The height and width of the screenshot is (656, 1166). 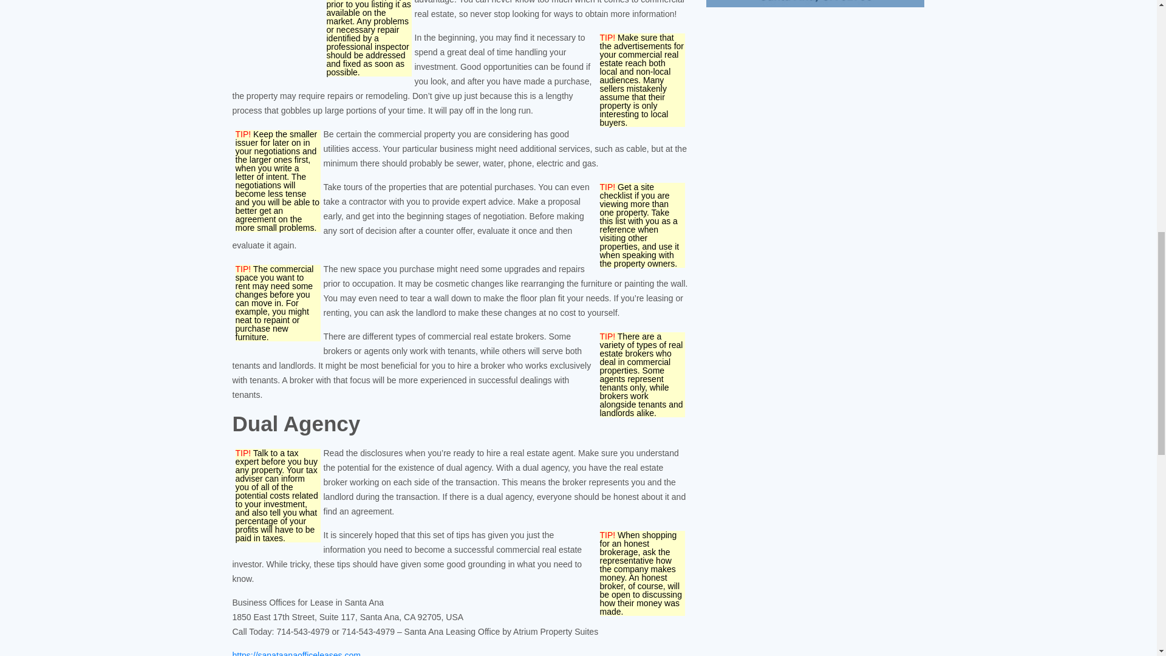 What do you see at coordinates (296, 654) in the screenshot?
I see `Business Offices for Lease in Santa Ana` at bounding box center [296, 654].